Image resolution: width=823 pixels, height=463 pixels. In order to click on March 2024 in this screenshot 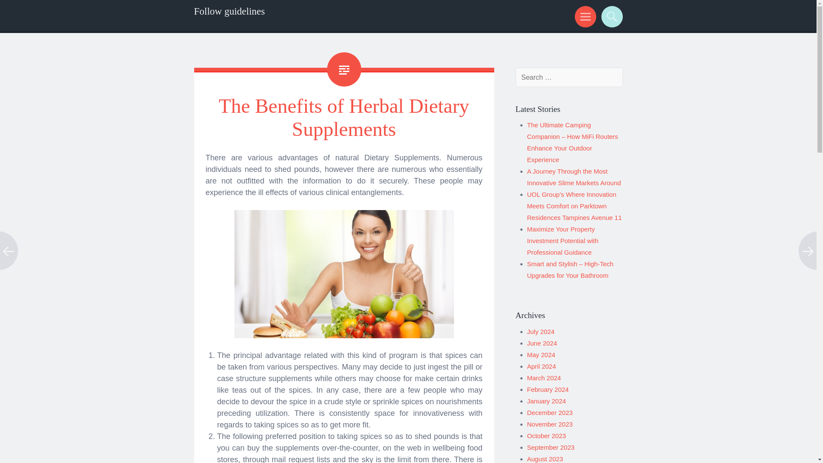, I will do `click(544, 377)`.